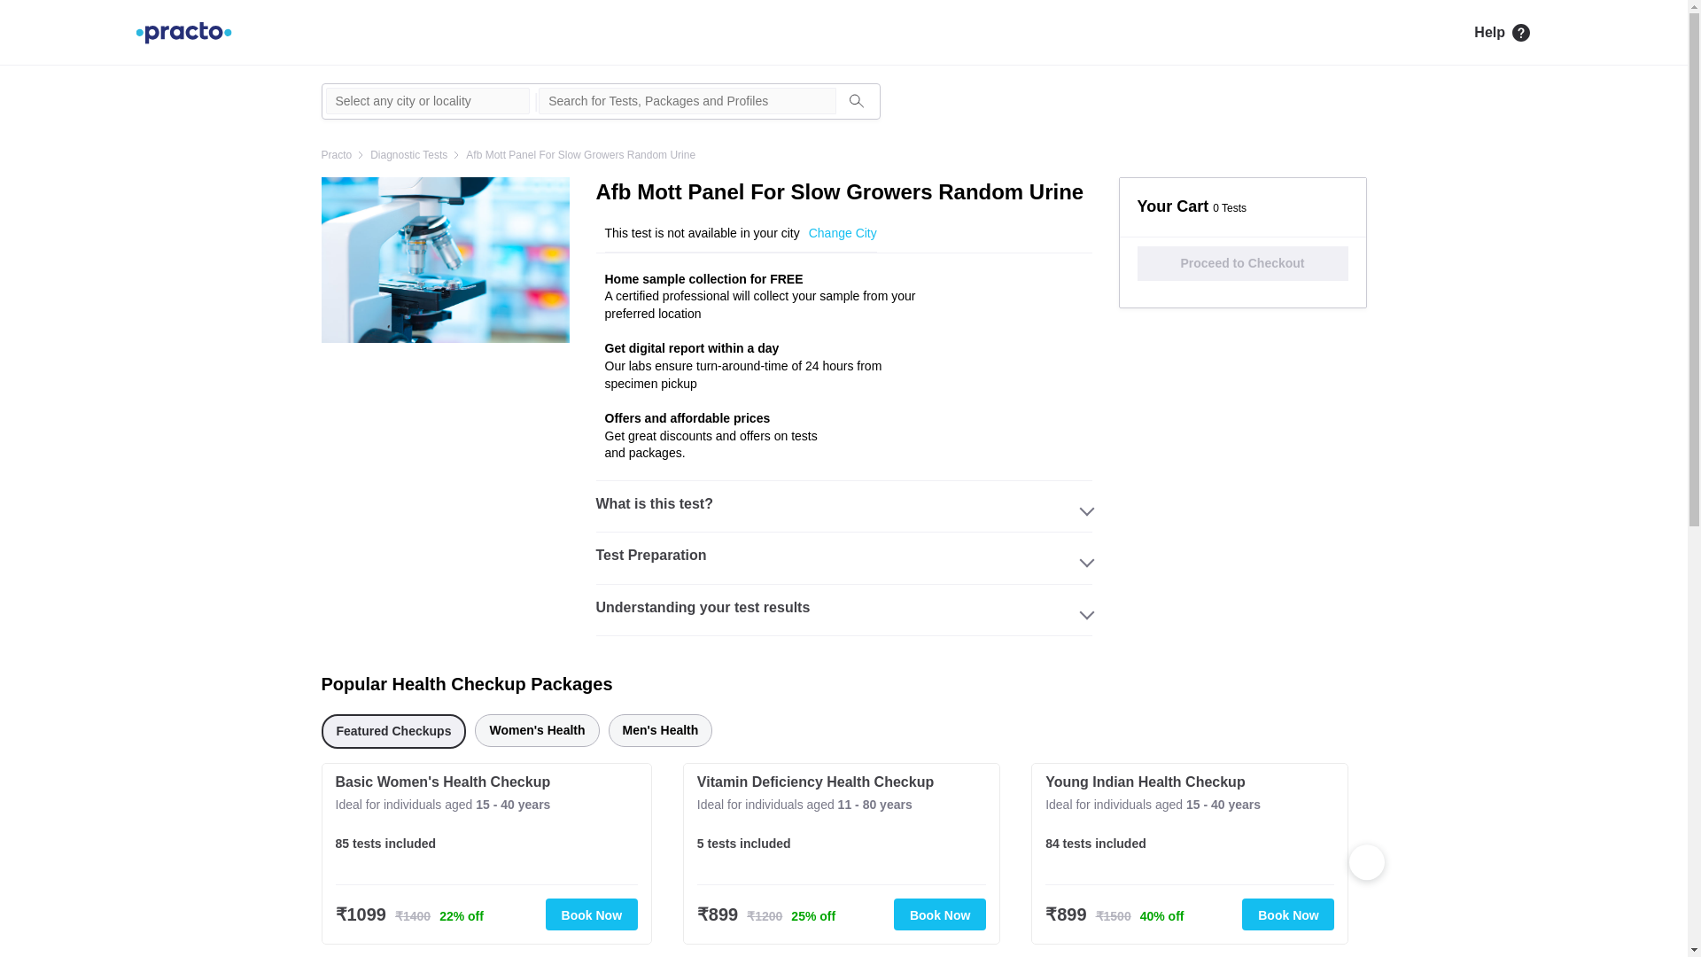 Image resolution: width=1701 pixels, height=957 pixels. What do you see at coordinates (940, 914) in the screenshot?
I see `Book Now` at bounding box center [940, 914].